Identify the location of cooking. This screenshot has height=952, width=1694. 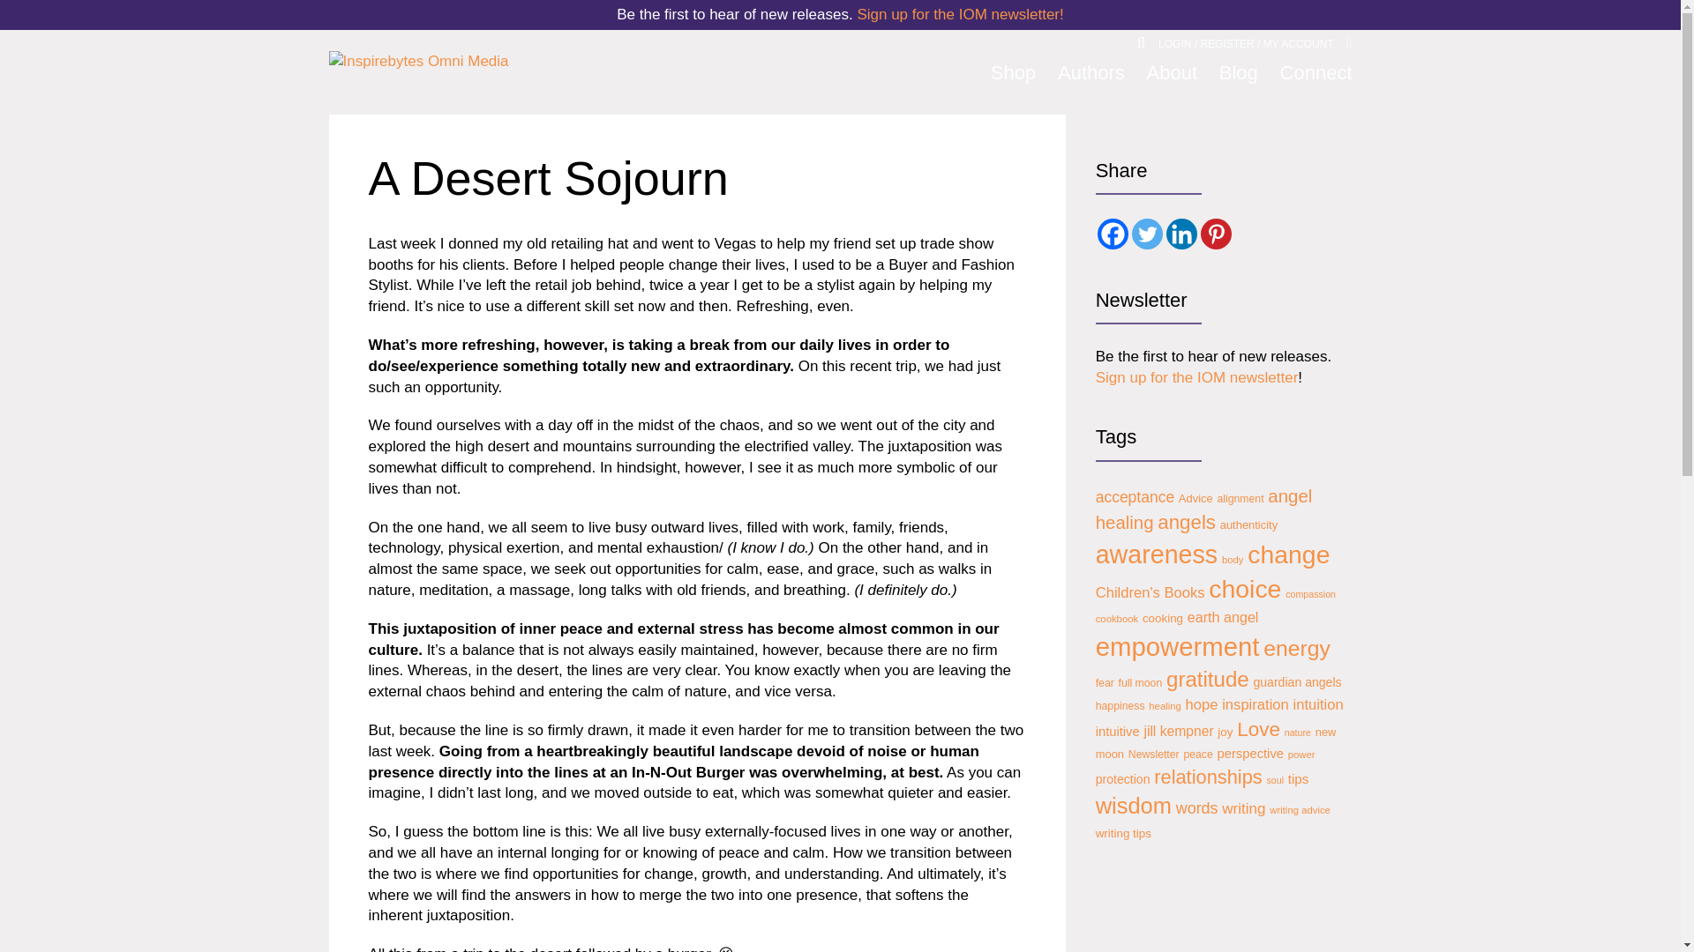
(1162, 619).